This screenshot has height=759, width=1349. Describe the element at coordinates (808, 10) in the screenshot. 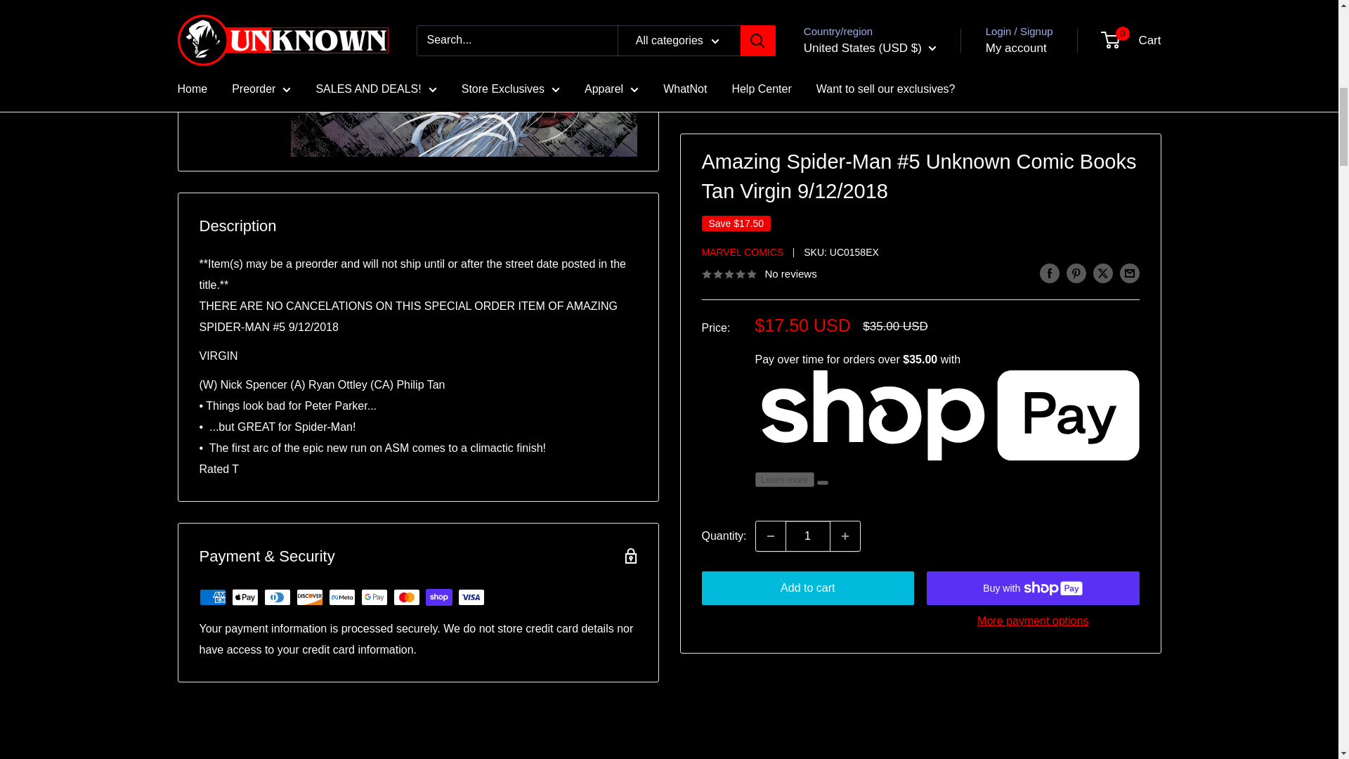

I see `1` at that location.